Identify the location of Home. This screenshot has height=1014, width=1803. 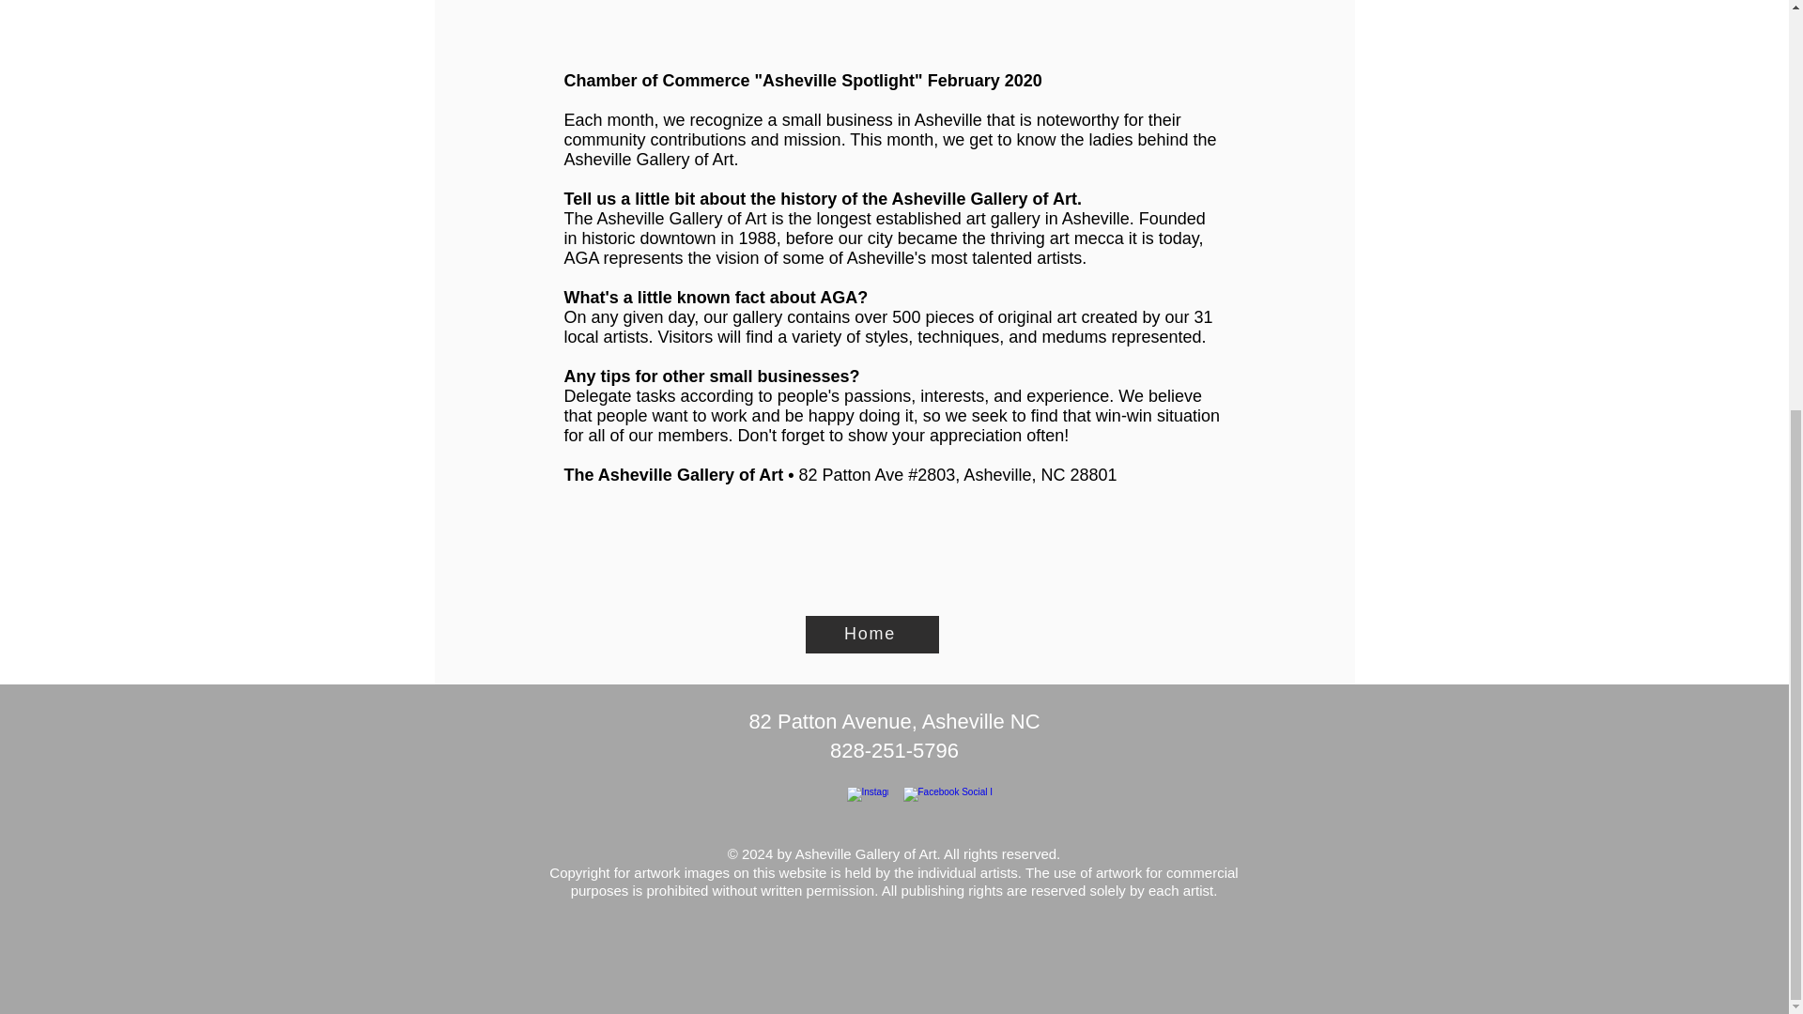
(872, 634).